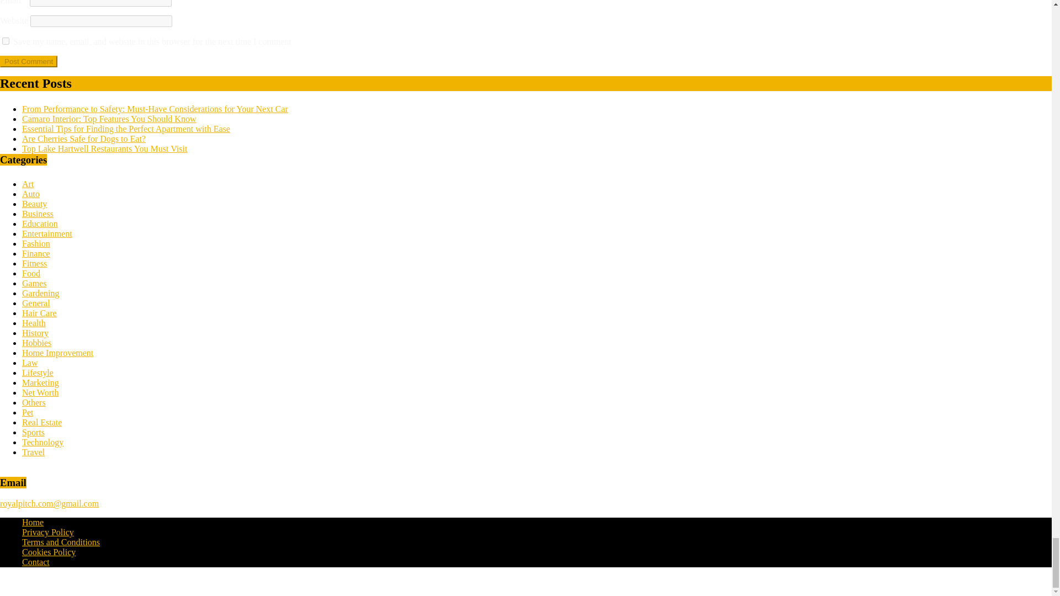 This screenshot has width=1060, height=596. What do you see at coordinates (38, 214) in the screenshot?
I see `Business` at bounding box center [38, 214].